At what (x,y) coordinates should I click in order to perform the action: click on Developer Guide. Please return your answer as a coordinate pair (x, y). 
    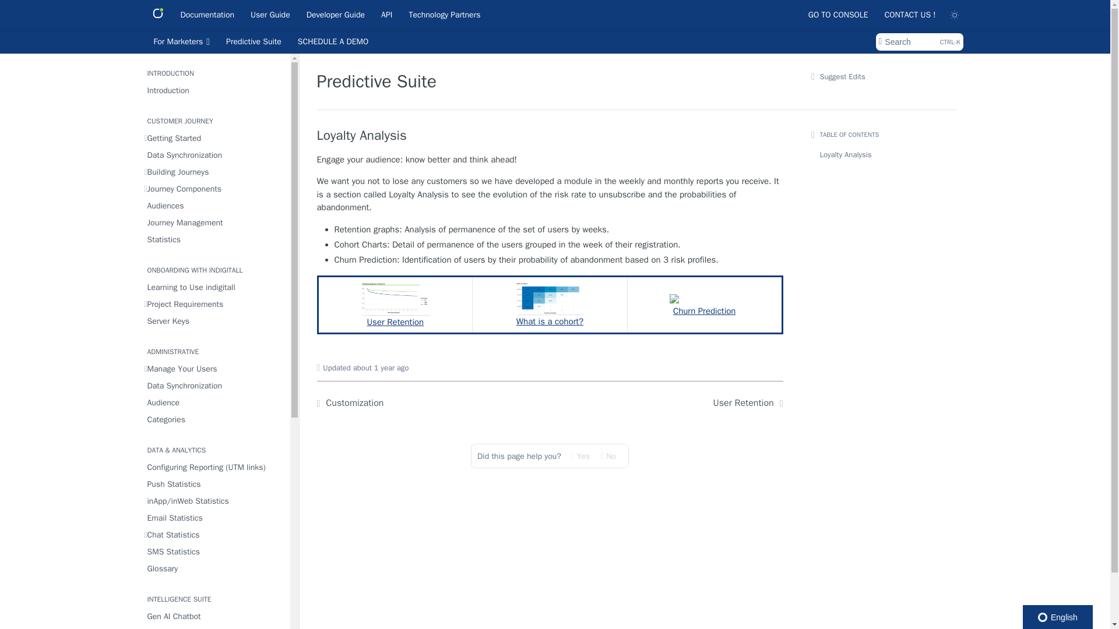
    Looking at the image, I should click on (336, 14).